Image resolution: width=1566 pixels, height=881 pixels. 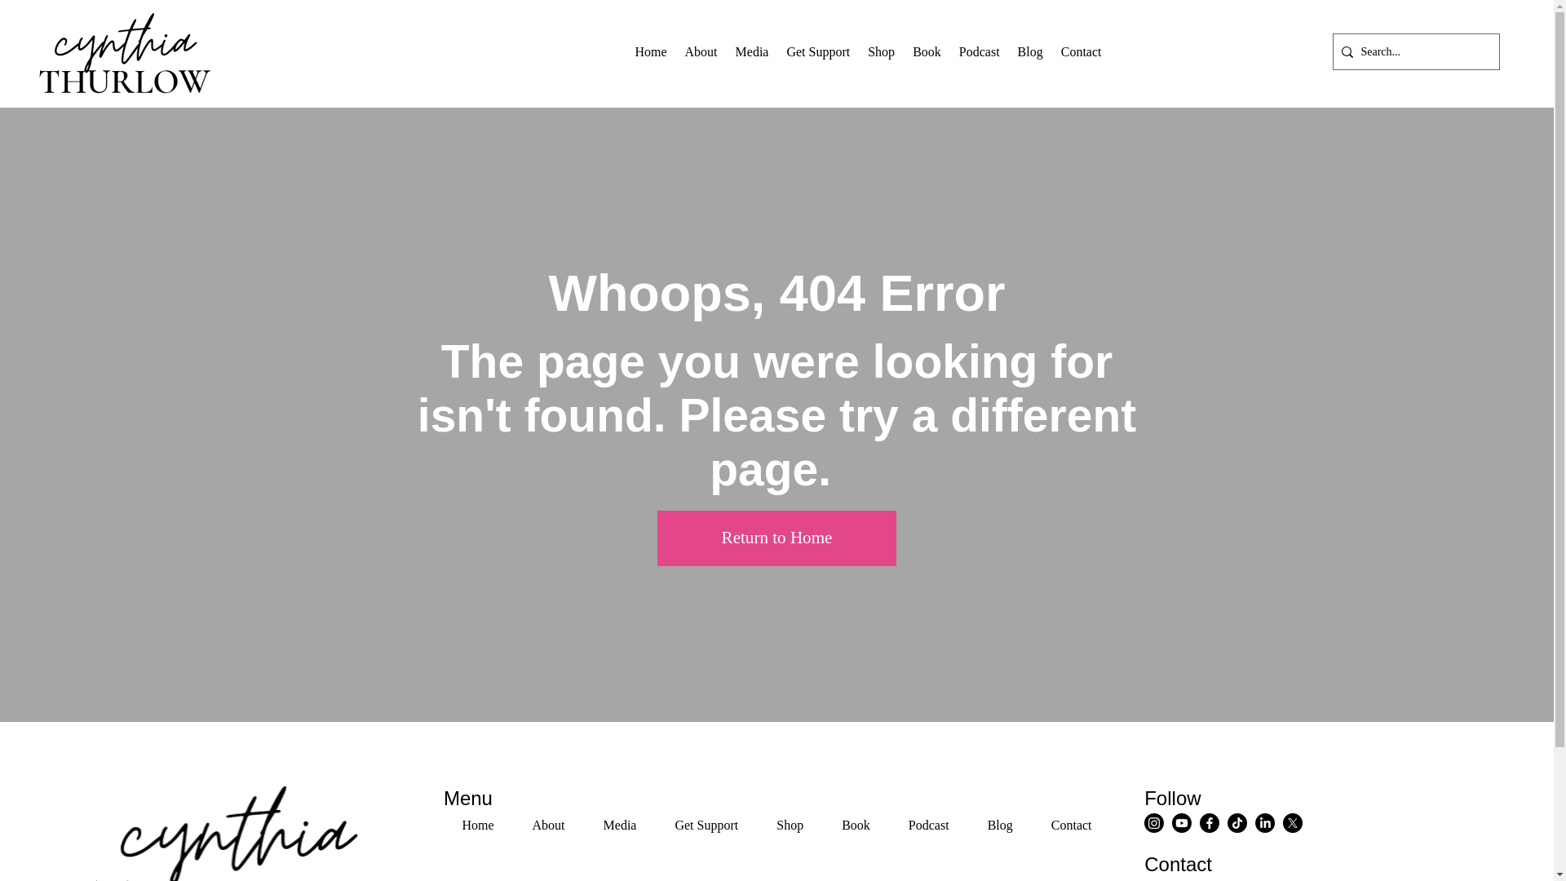 What do you see at coordinates (1030, 52) in the screenshot?
I see `Blog` at bounding box center [1030, 52].